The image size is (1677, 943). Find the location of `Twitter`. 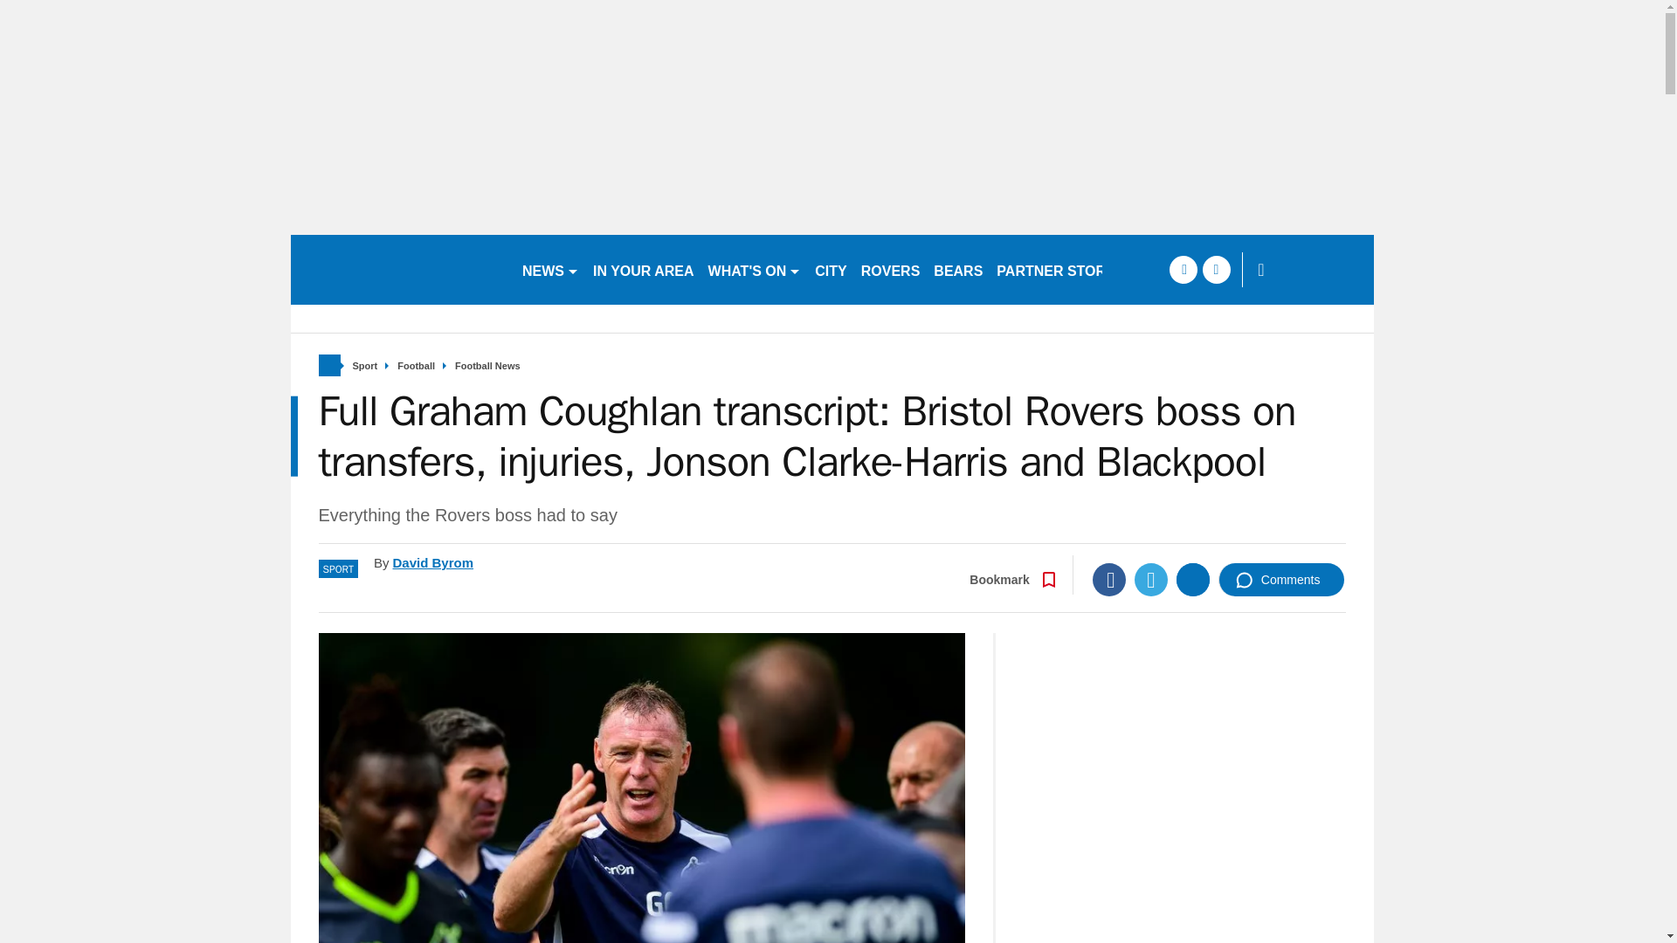

Twitter is located at coordinates (1151, 579).